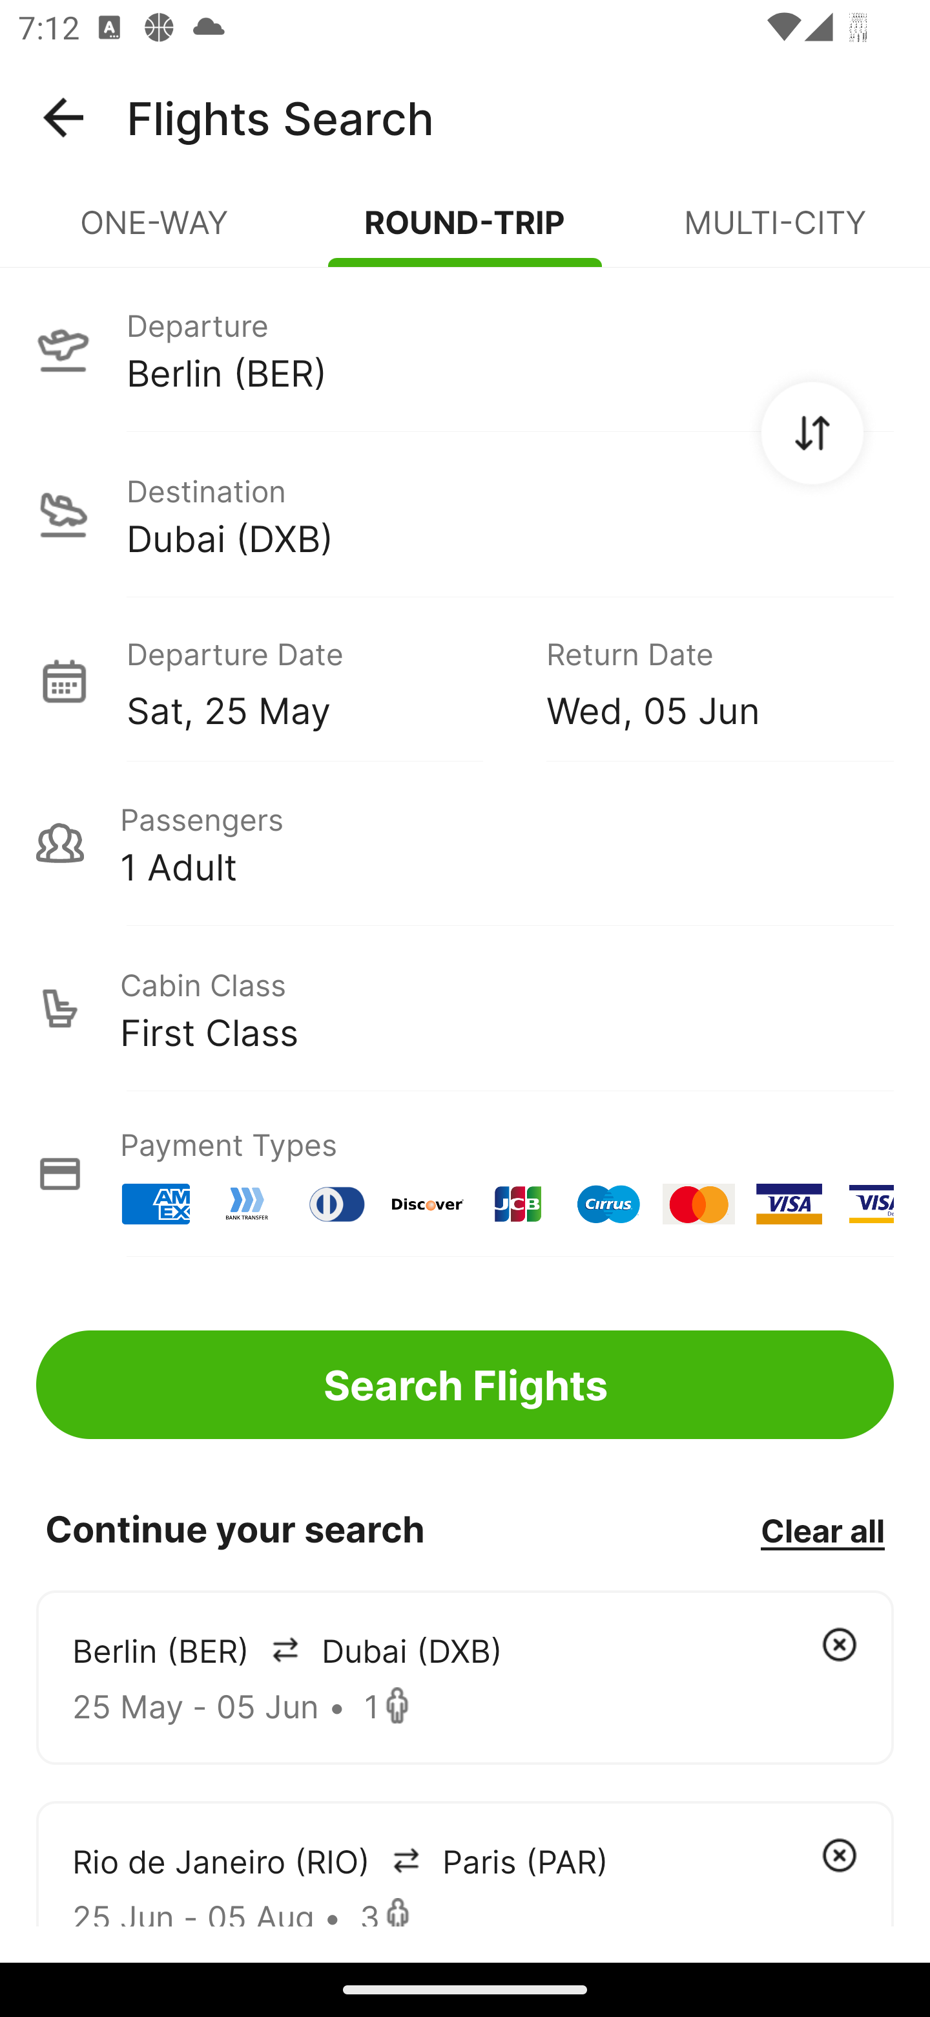  What do you see at coordinates (465, 233) in the screenshot?
I see `ROUND-TRIP` at bounding box center [465, 233].